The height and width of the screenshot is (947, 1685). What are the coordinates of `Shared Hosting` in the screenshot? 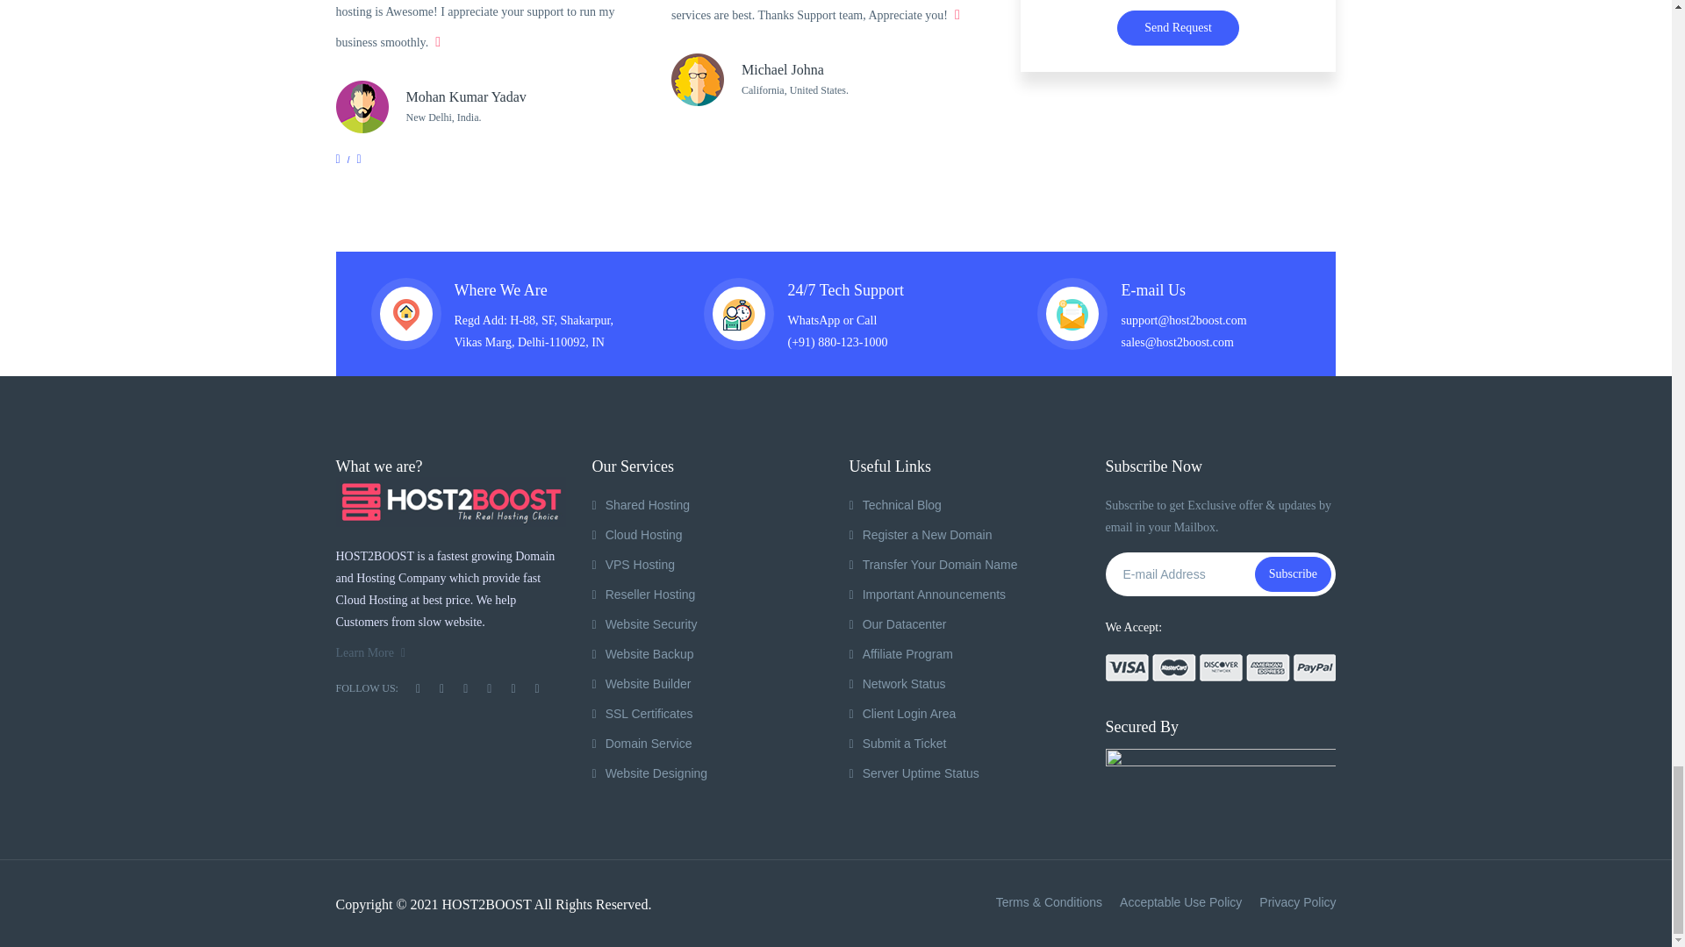 It's located at (640, 505).